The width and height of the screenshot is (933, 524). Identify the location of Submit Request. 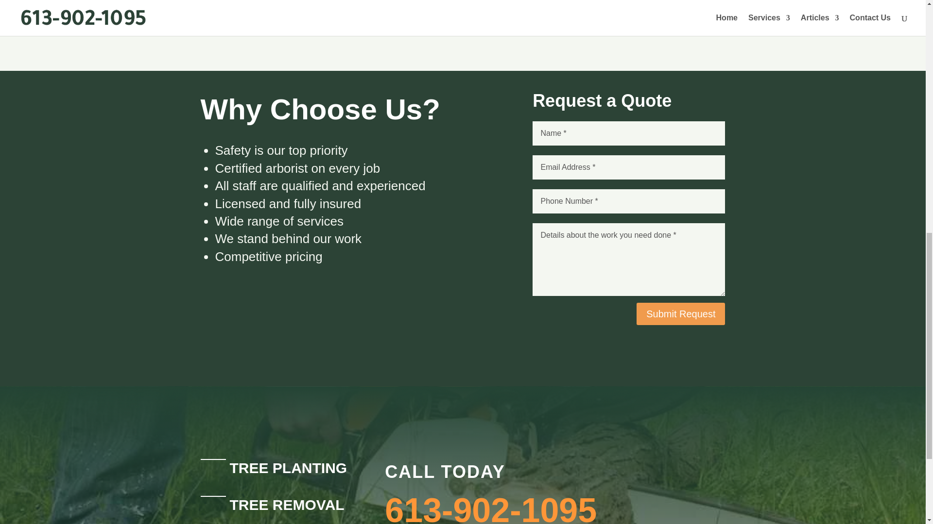
(680, 313).